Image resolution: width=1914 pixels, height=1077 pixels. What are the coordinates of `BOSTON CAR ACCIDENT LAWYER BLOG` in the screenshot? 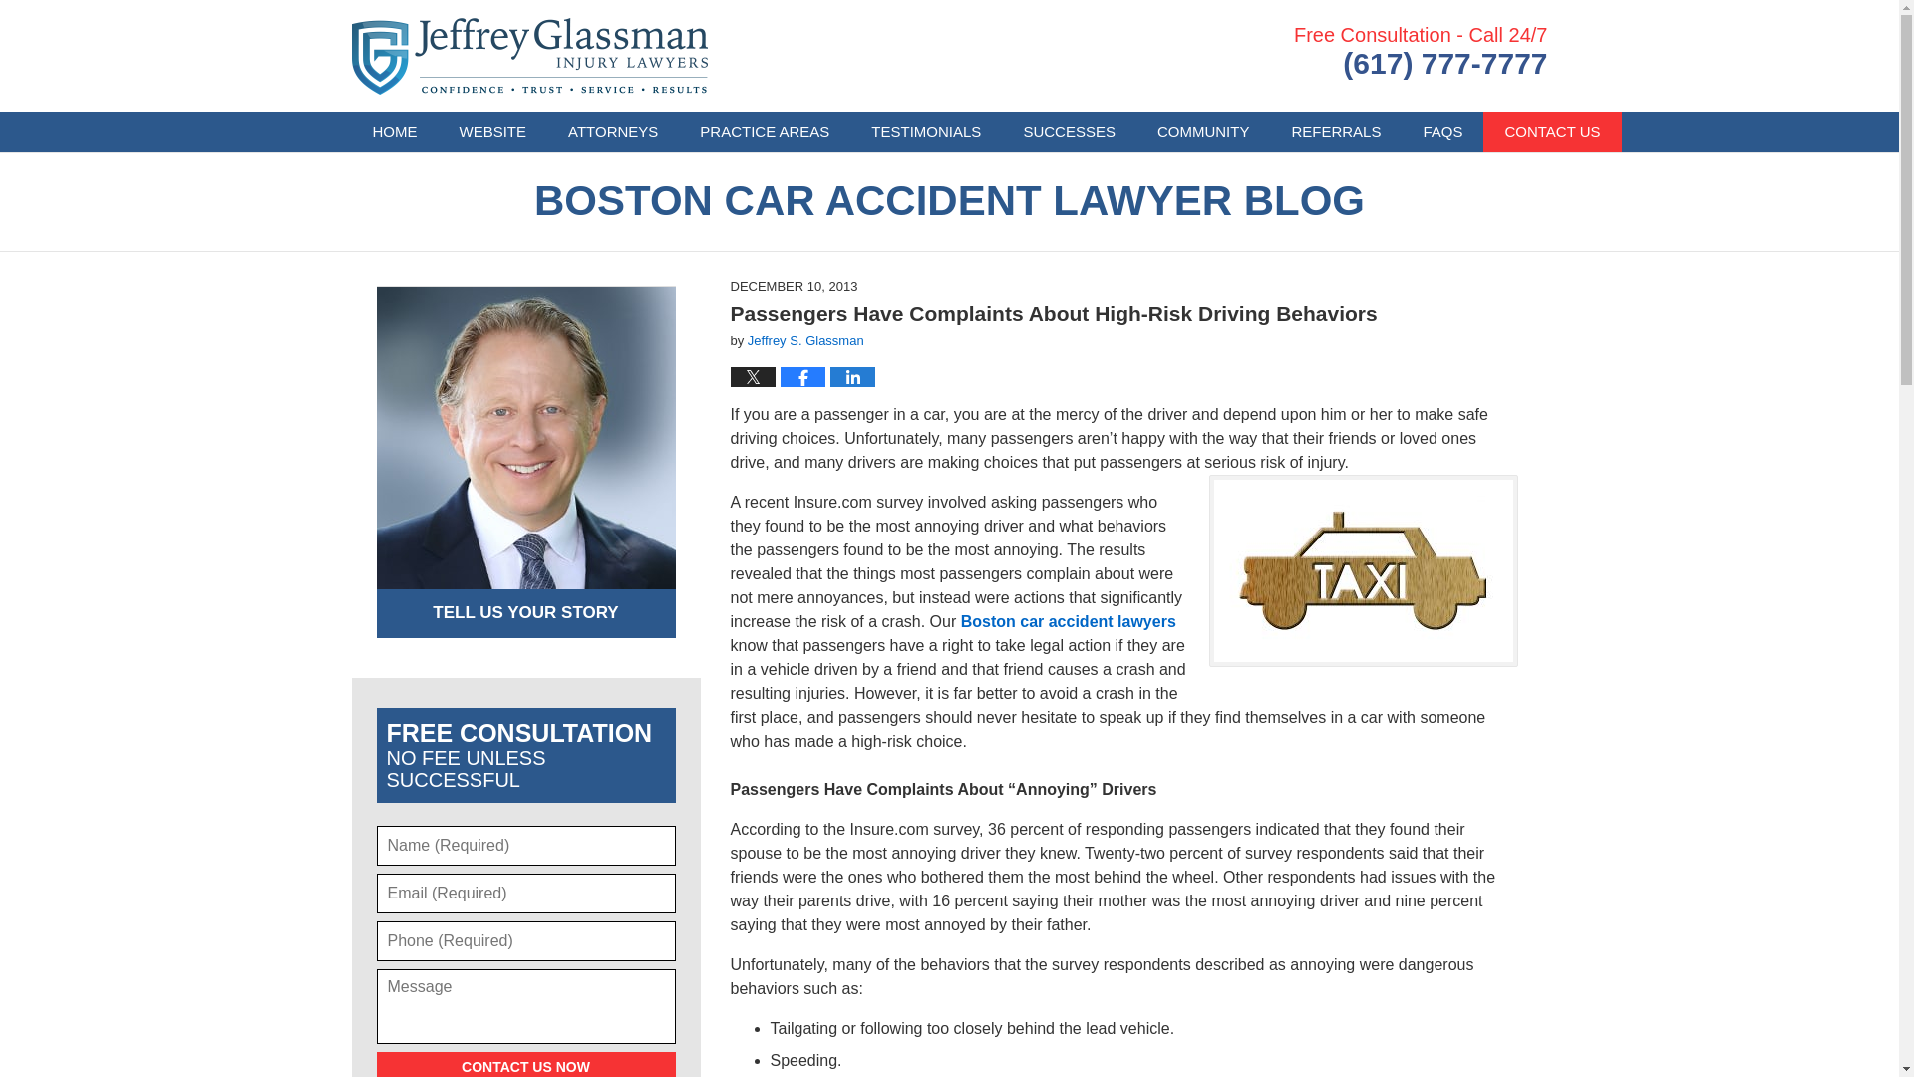 It's located at (949, 201).